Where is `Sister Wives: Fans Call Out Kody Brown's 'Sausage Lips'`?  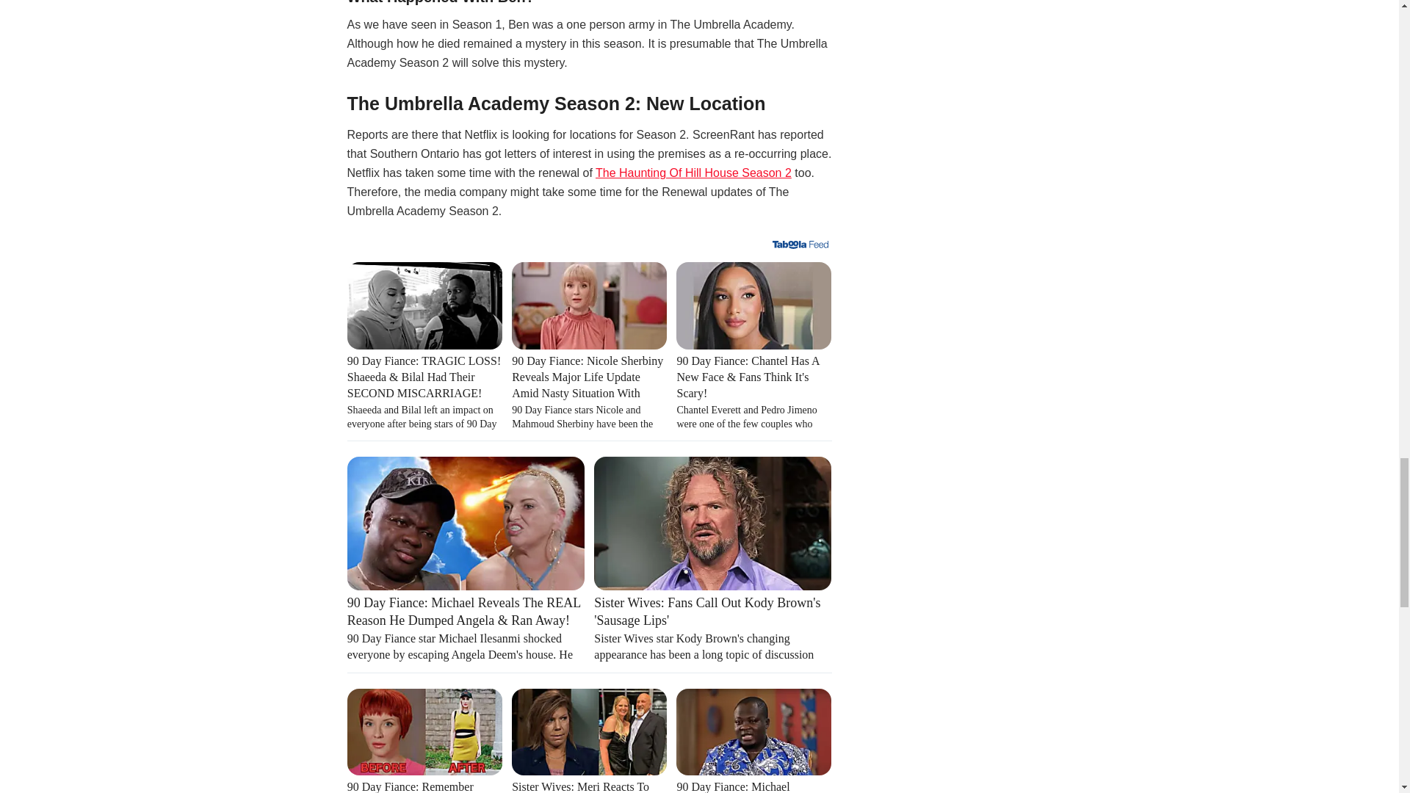
Sister Wives: Fans Call Out Kody Brown's 'Sausage Lips' is located at coordinates (712, 628).